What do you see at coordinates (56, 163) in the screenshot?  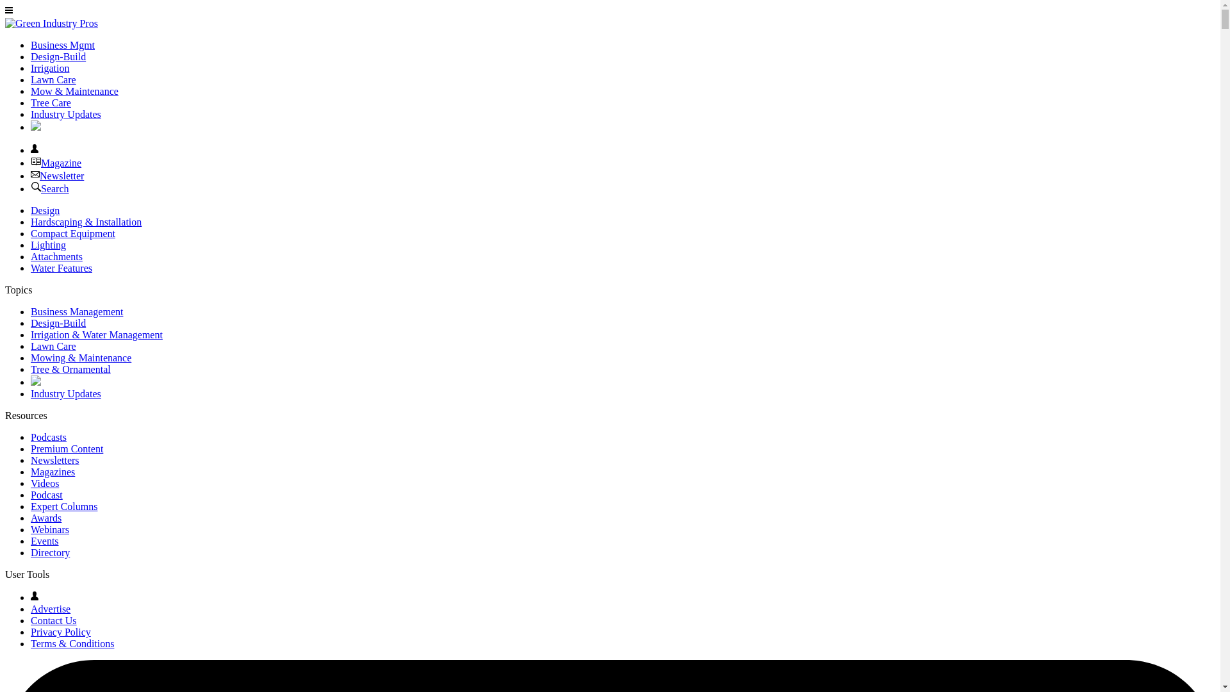 I see `Magazine` at bounding box center [56, 163].